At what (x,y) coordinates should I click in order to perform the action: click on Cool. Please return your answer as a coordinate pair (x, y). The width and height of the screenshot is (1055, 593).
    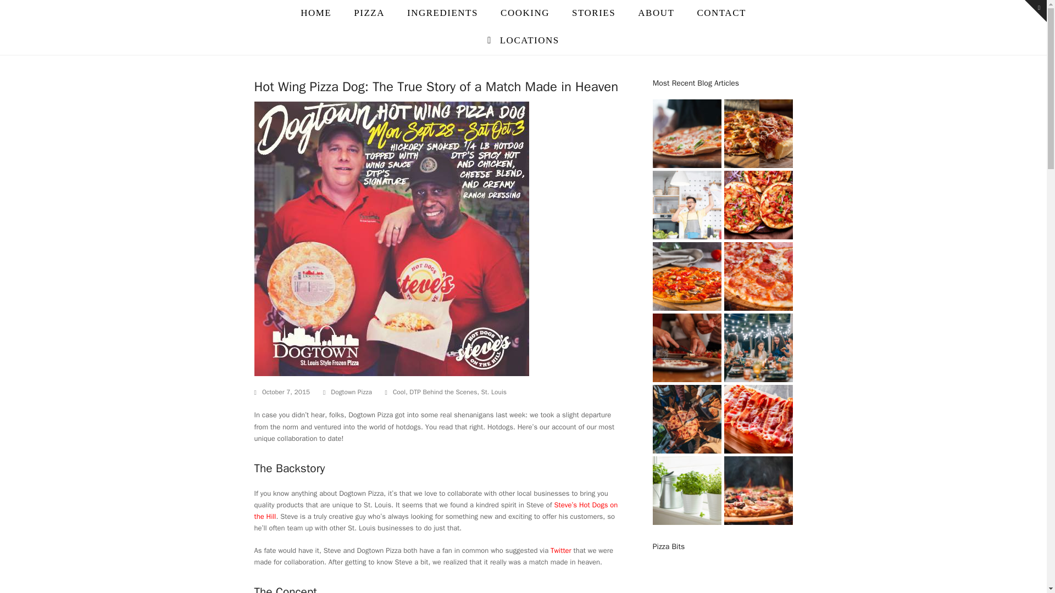
    Looking at the image, I should click on (399, 392).